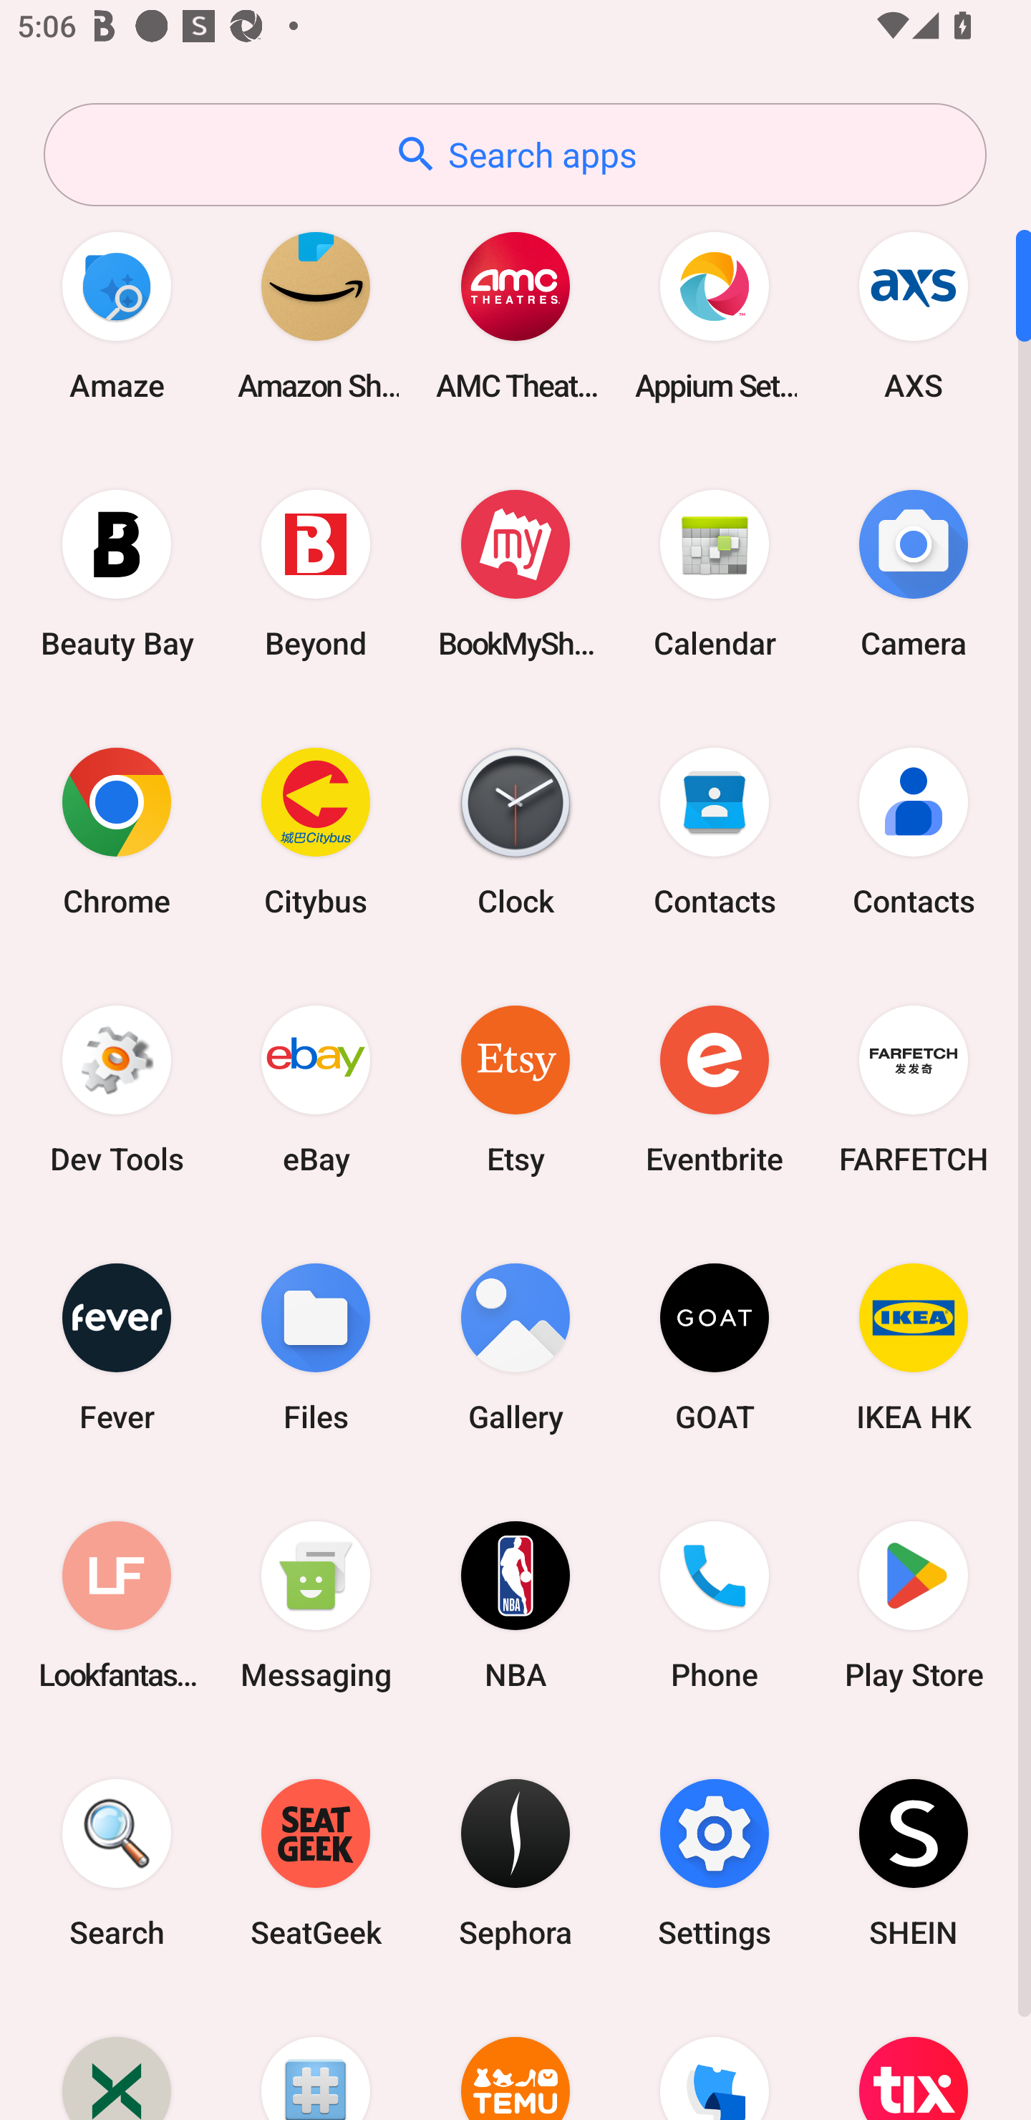  Describe the element at coordinates (914, 315) in the screenshot. I see `AXS` at that location.